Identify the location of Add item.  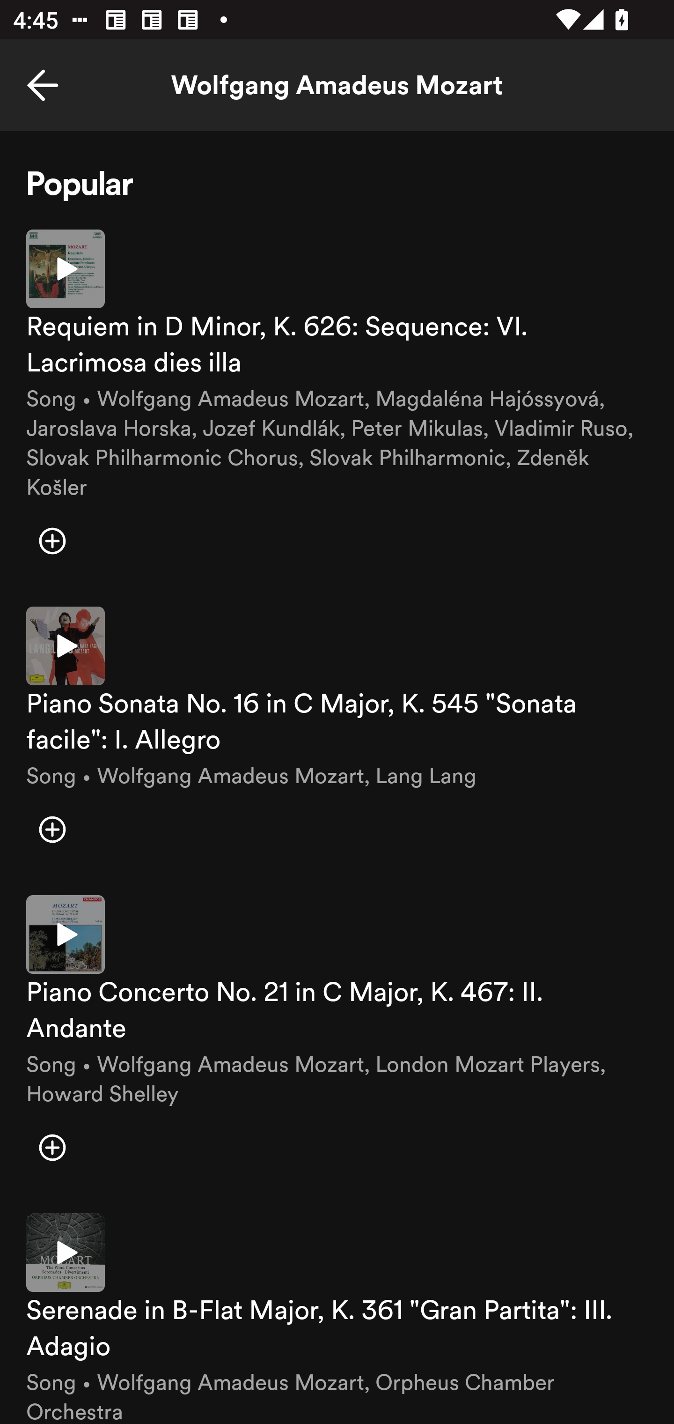
(52, 1148).